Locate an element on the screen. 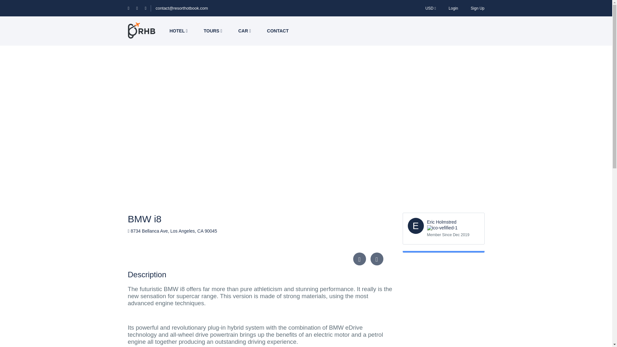 The width and height of the screenshot is (617, 347). TOURS is located at coordinates (213, 31).